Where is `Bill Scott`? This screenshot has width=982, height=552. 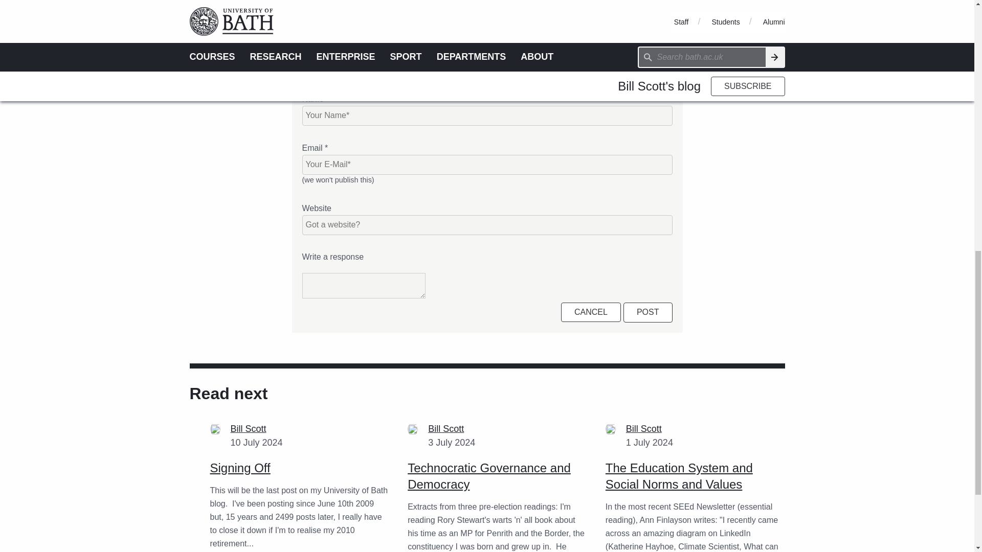
Bill Scott is located at coordinates (644, 428).